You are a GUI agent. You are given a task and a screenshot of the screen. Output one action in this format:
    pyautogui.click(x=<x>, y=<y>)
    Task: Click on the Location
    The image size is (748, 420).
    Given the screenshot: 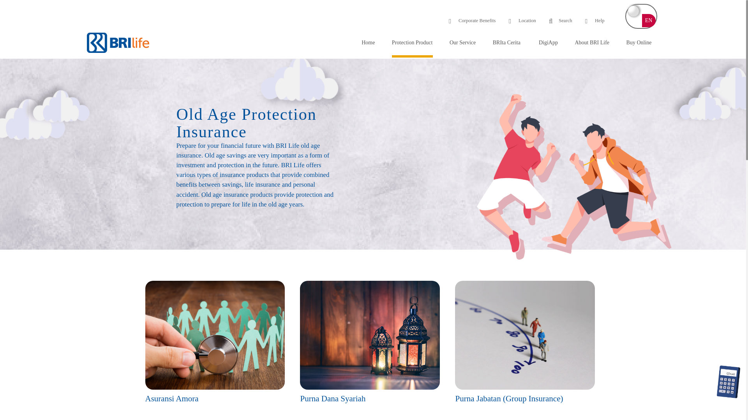 What is the action you would take?
    pyautogui.click(x=522, y=21)
    